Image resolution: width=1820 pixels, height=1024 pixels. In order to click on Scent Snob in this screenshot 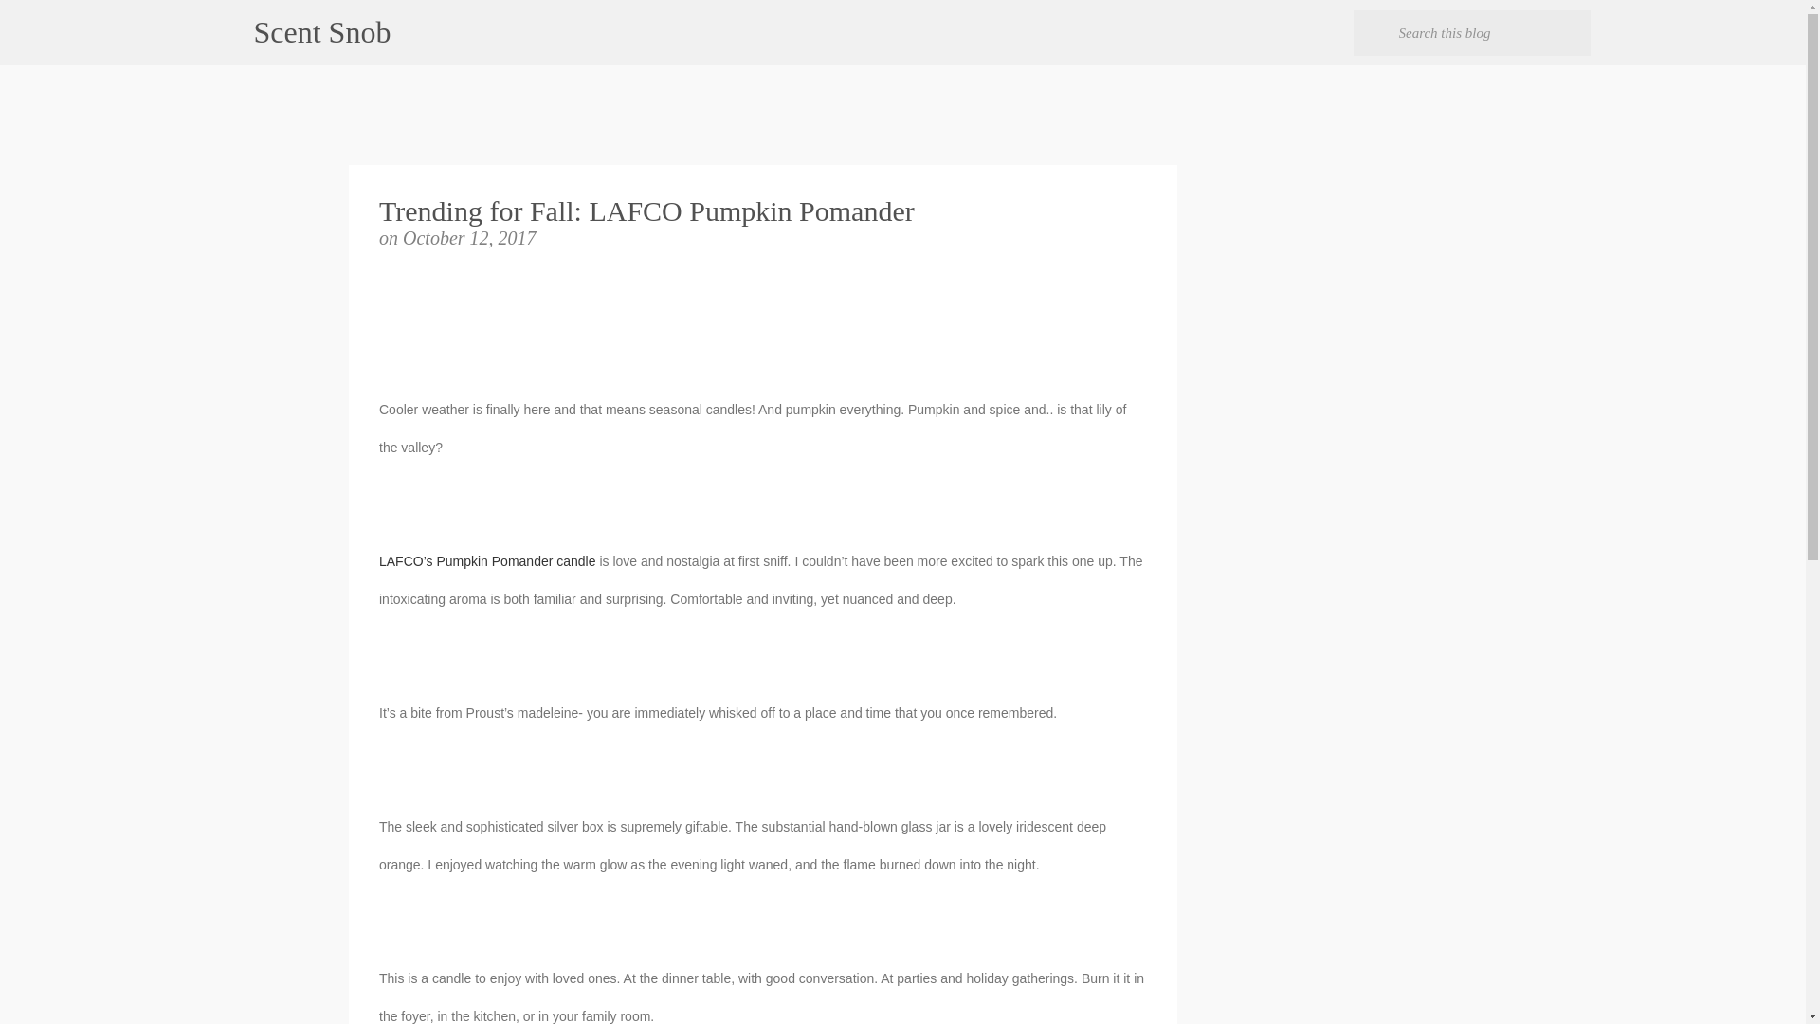, I will do `click(322, 32)`.